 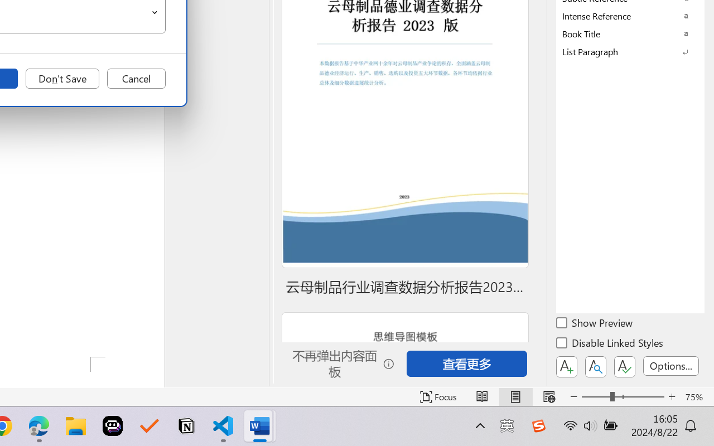 What do you see at coordinates (62, 79) in the screenshot?
I see `Don't Save` at bounding box center [62, 79].